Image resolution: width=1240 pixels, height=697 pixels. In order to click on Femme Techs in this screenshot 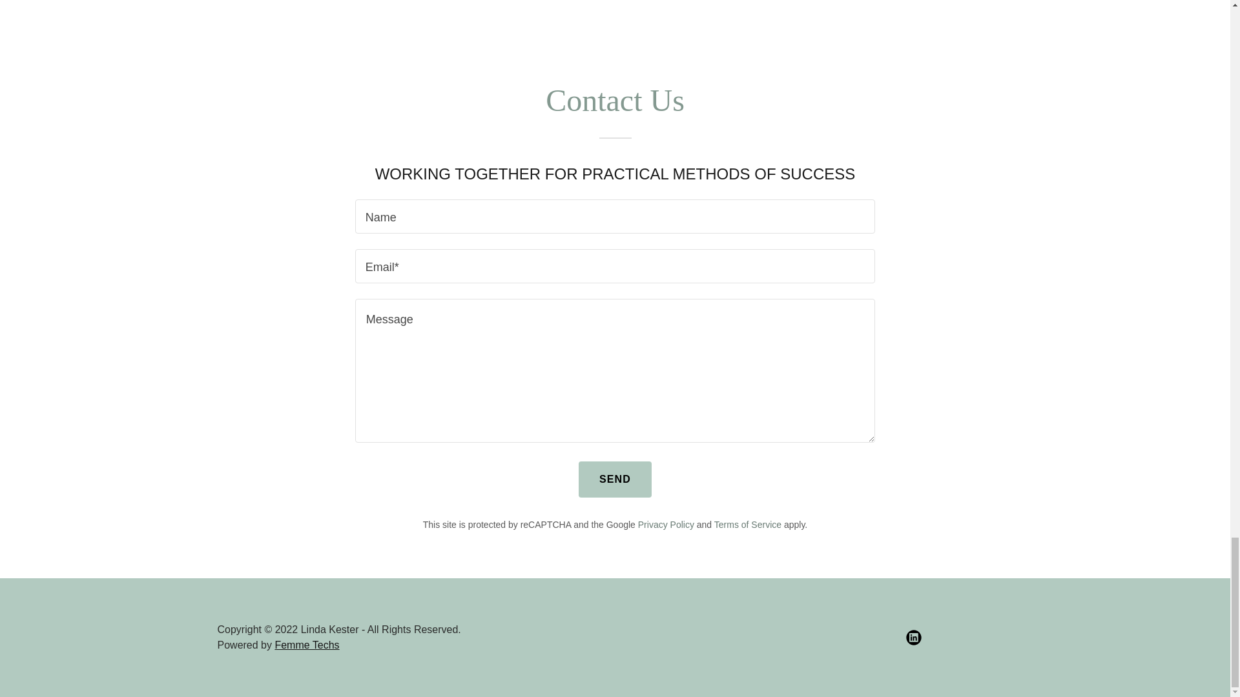, I will do `click(306, 645)`.